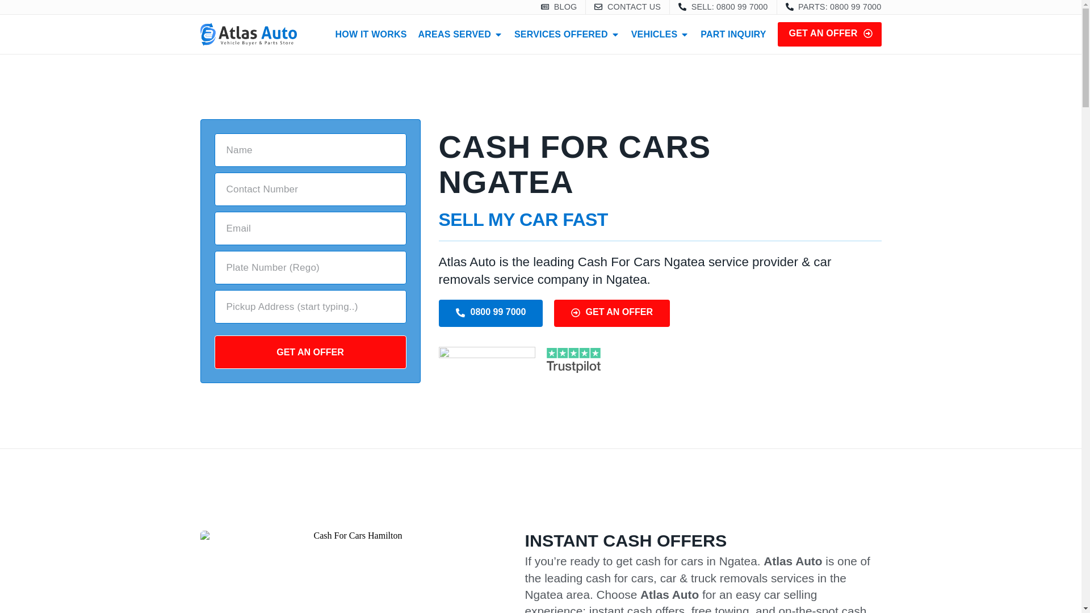 This screenshot has width=1090, height=613. Describe the element at coordinates (559, 7) in the screenshot. I see `BLOG` at that location.